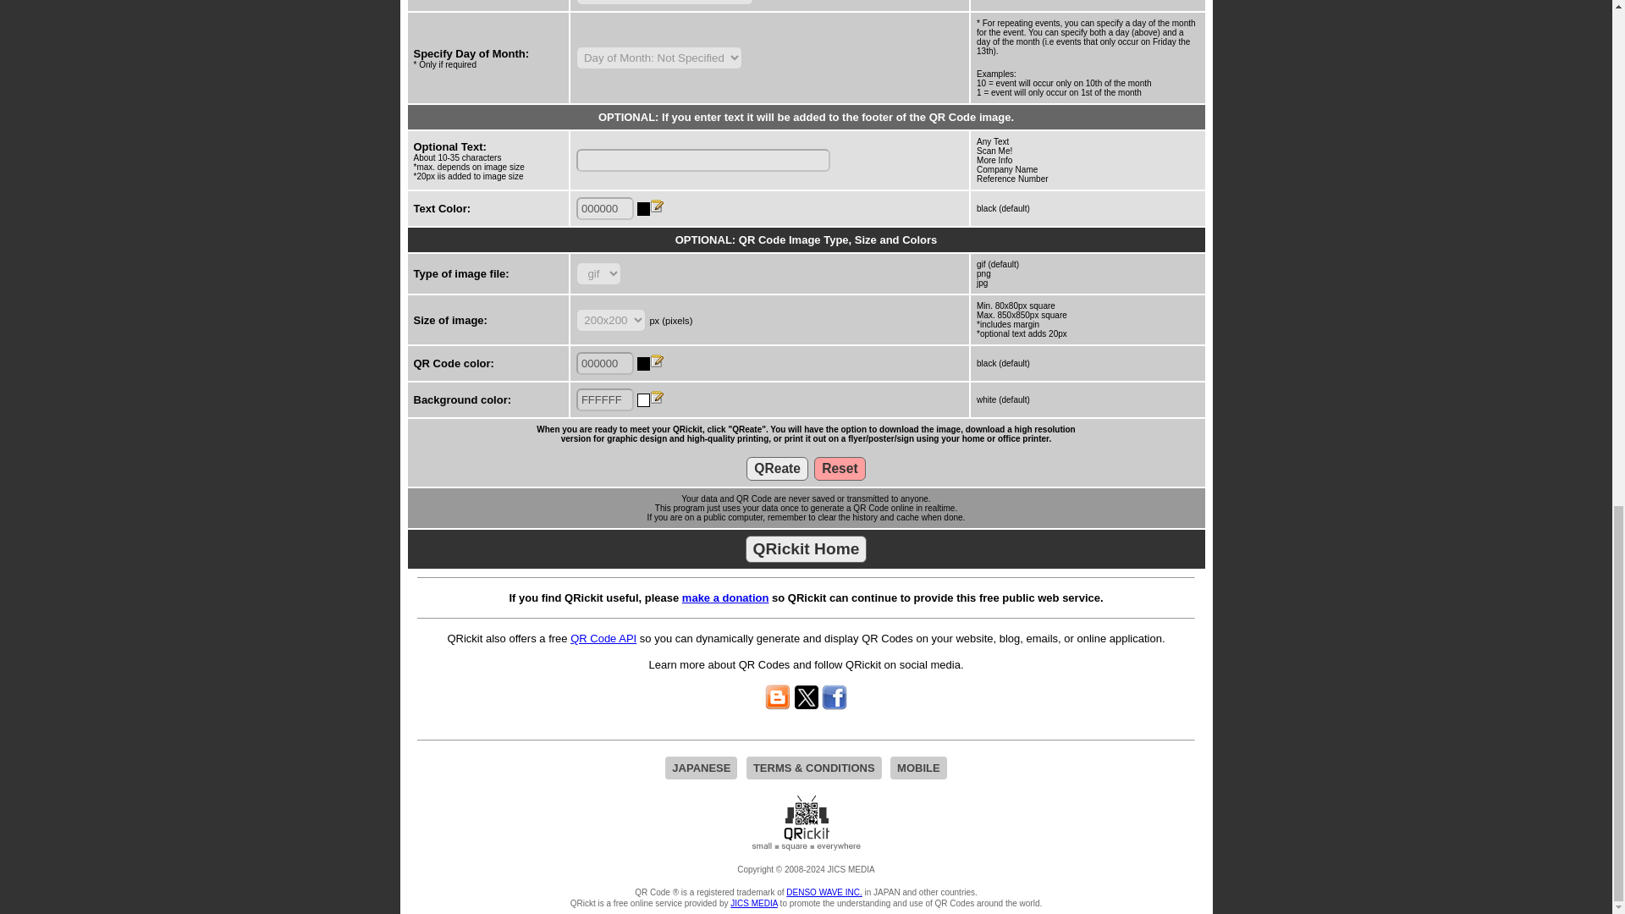  What do you see at coordinates (753, 903) in the screenshot?
I see `JICS MEDIA` at bounding box center [753, 903].